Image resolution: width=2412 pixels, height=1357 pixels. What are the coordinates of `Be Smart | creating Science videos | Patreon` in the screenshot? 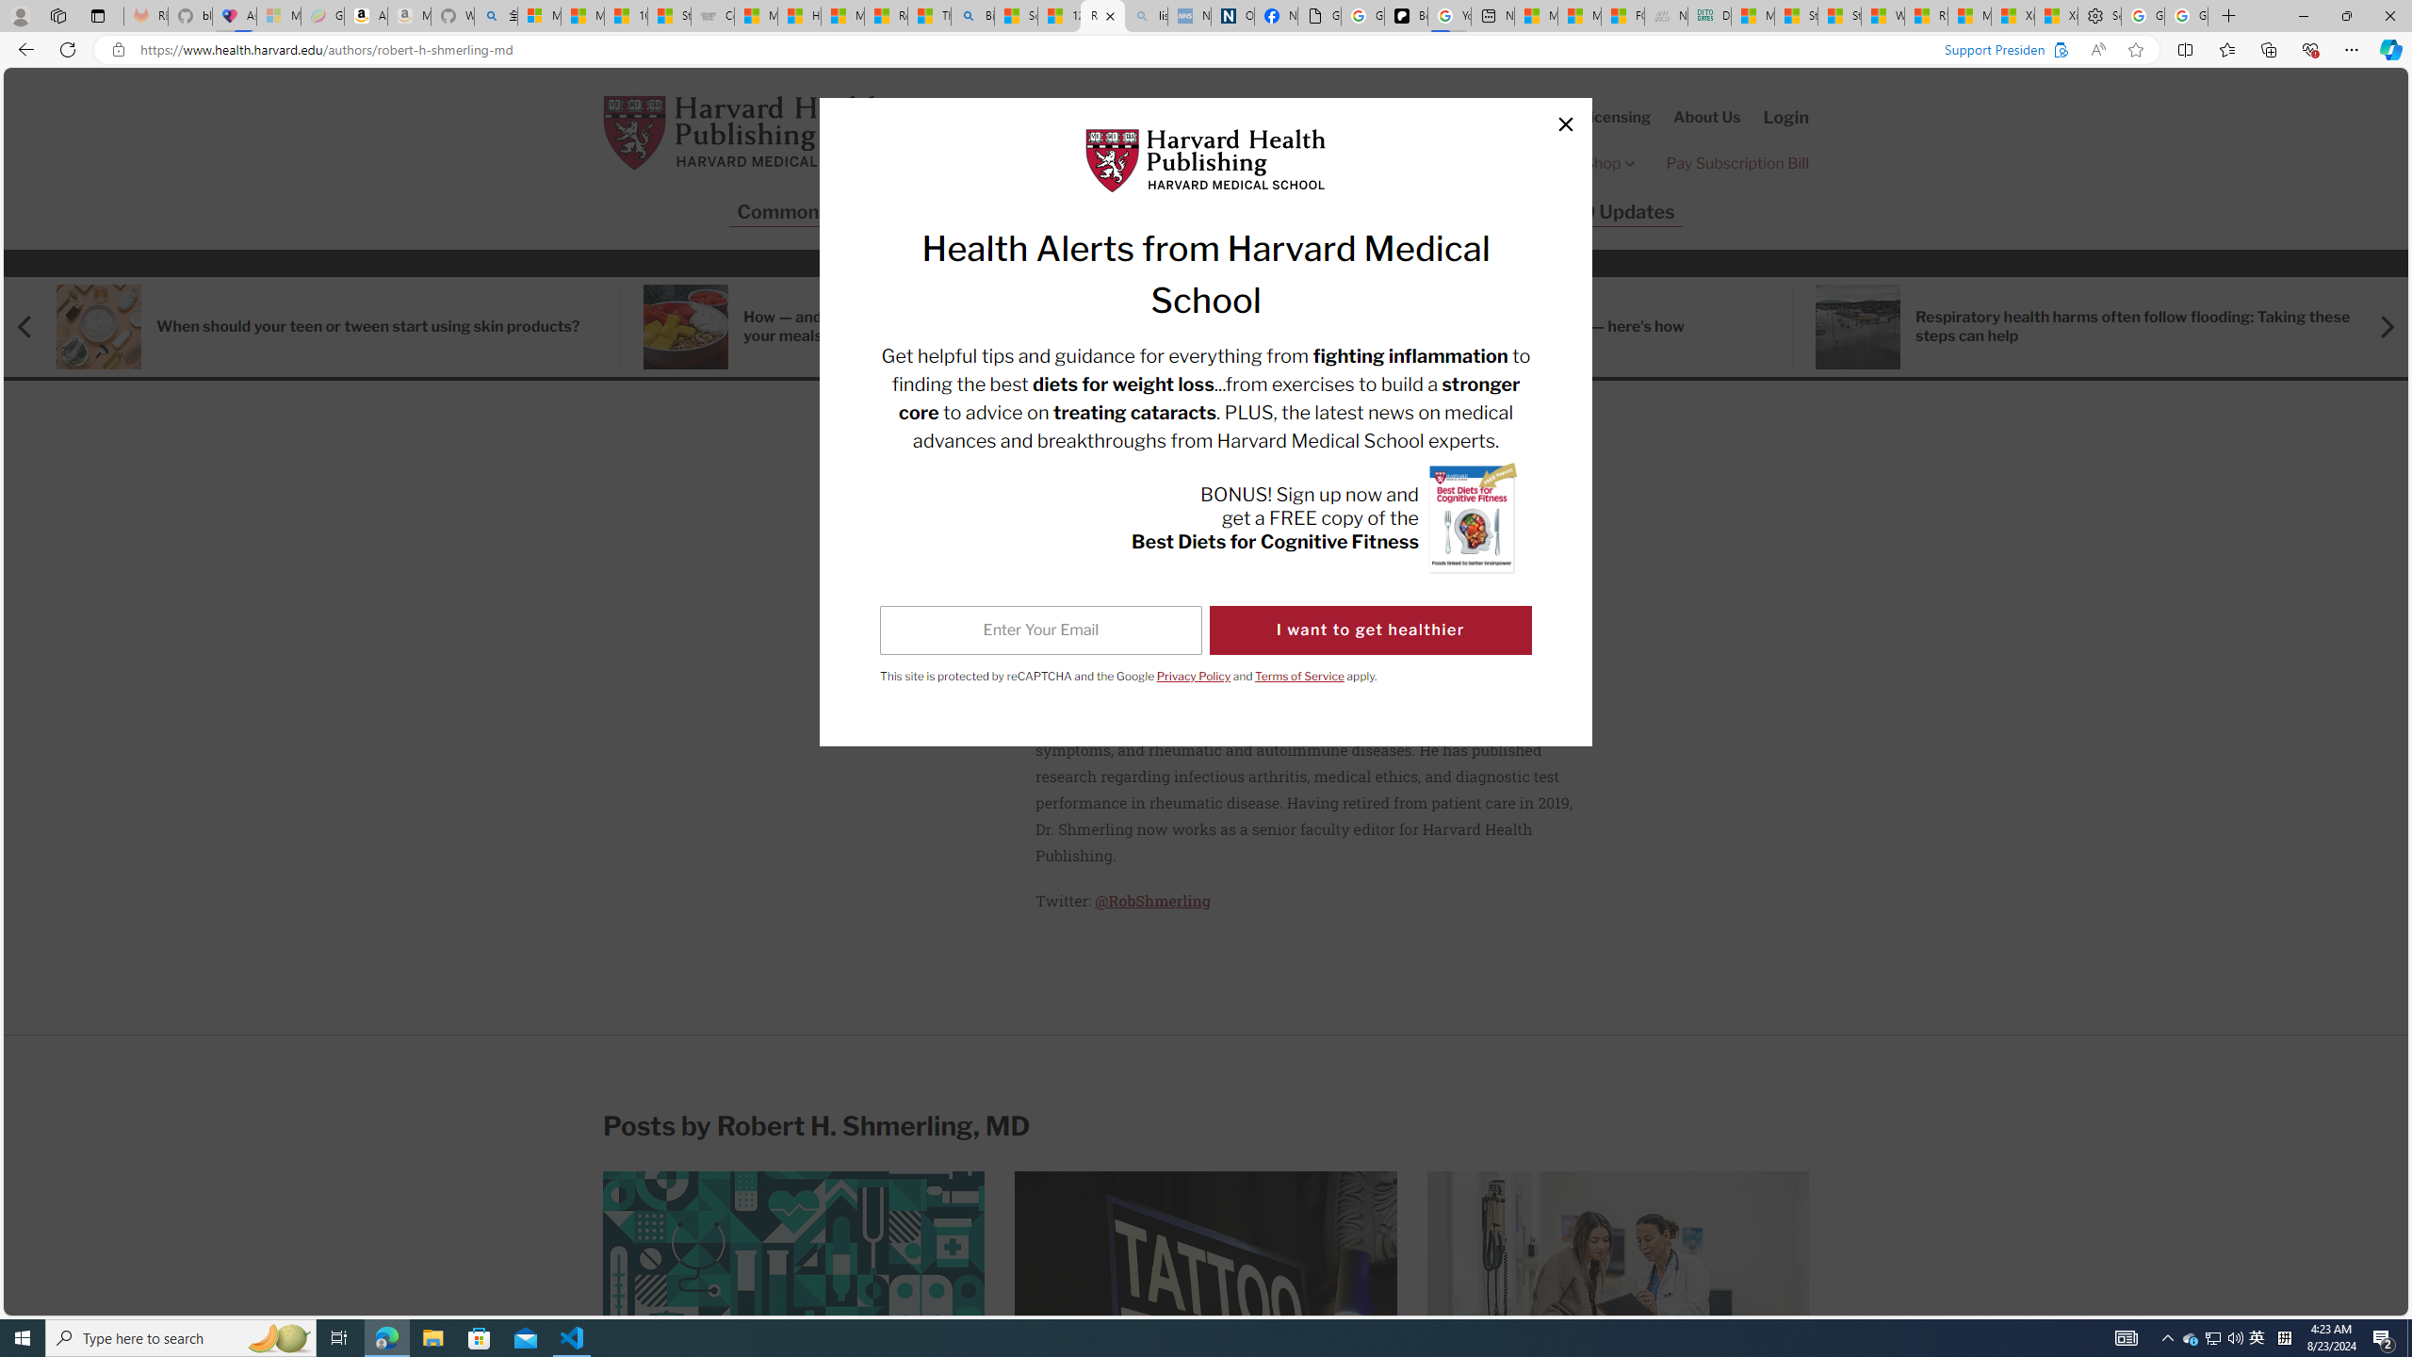 It's located at (1406, 16).